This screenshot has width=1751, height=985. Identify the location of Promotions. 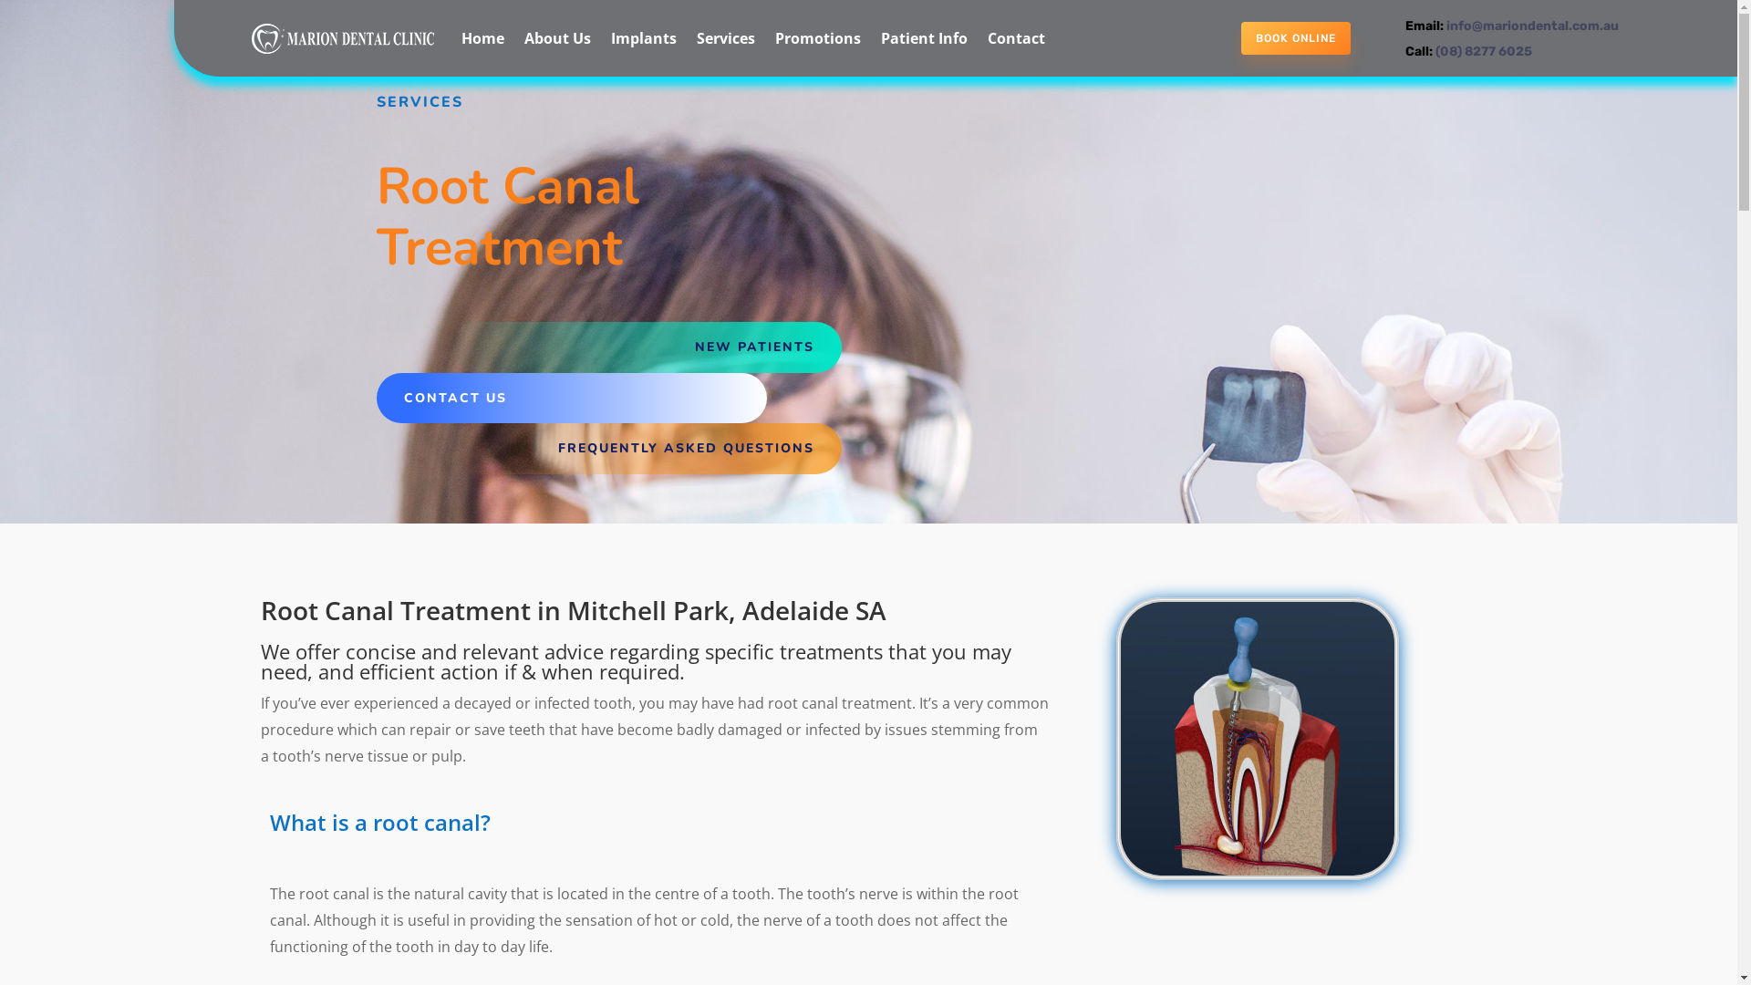
(818, 38).